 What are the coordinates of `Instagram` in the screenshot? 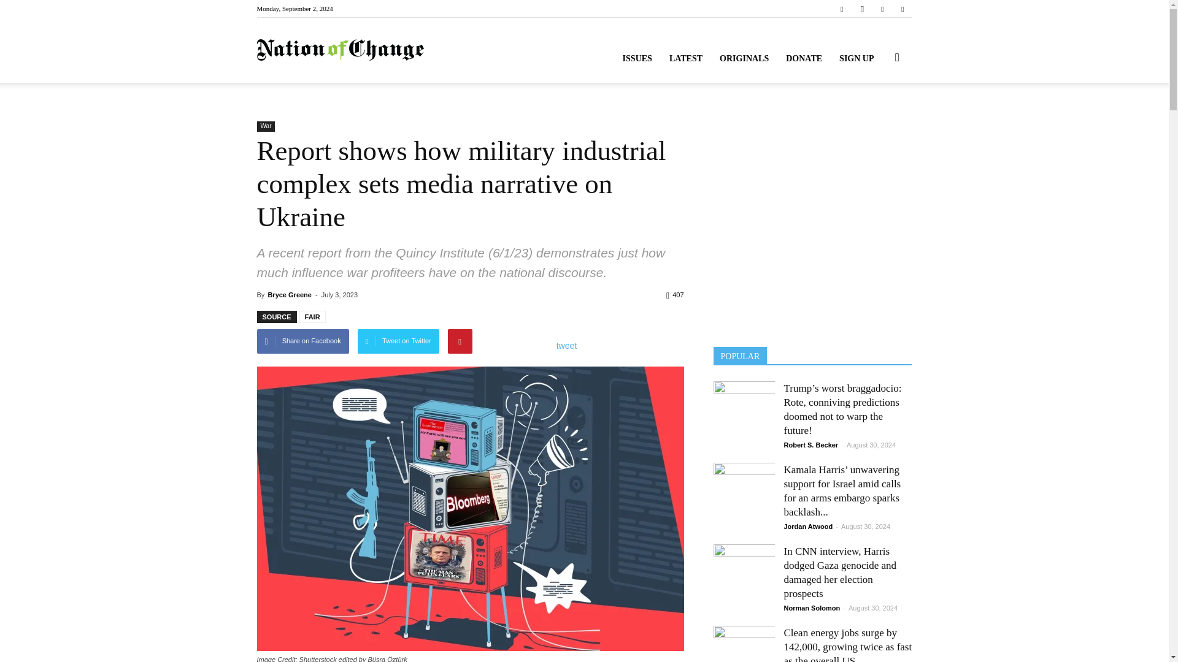 It's located at (862, 9).